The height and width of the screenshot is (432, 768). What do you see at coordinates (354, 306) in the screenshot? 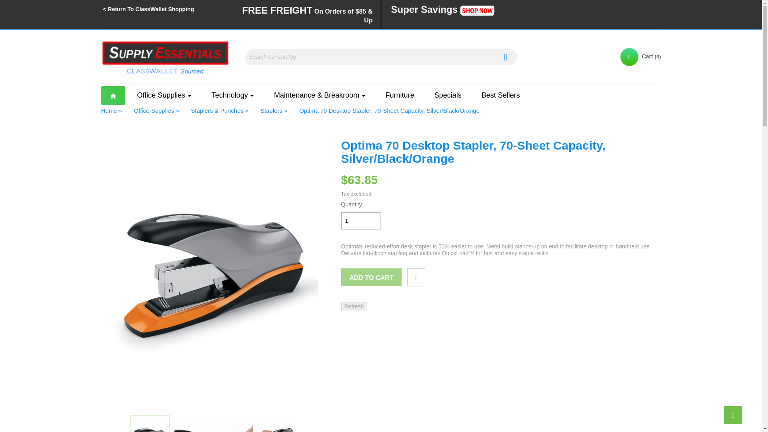
I see `Refresh` at bounding box center [354, 306].